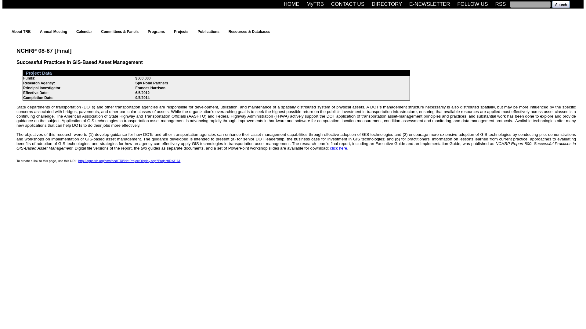 This screenshot has width=586, height=329. What do you see at coordinates (291, 4) in the screenshot?
I see `Home` at bounding box center [291, 4].